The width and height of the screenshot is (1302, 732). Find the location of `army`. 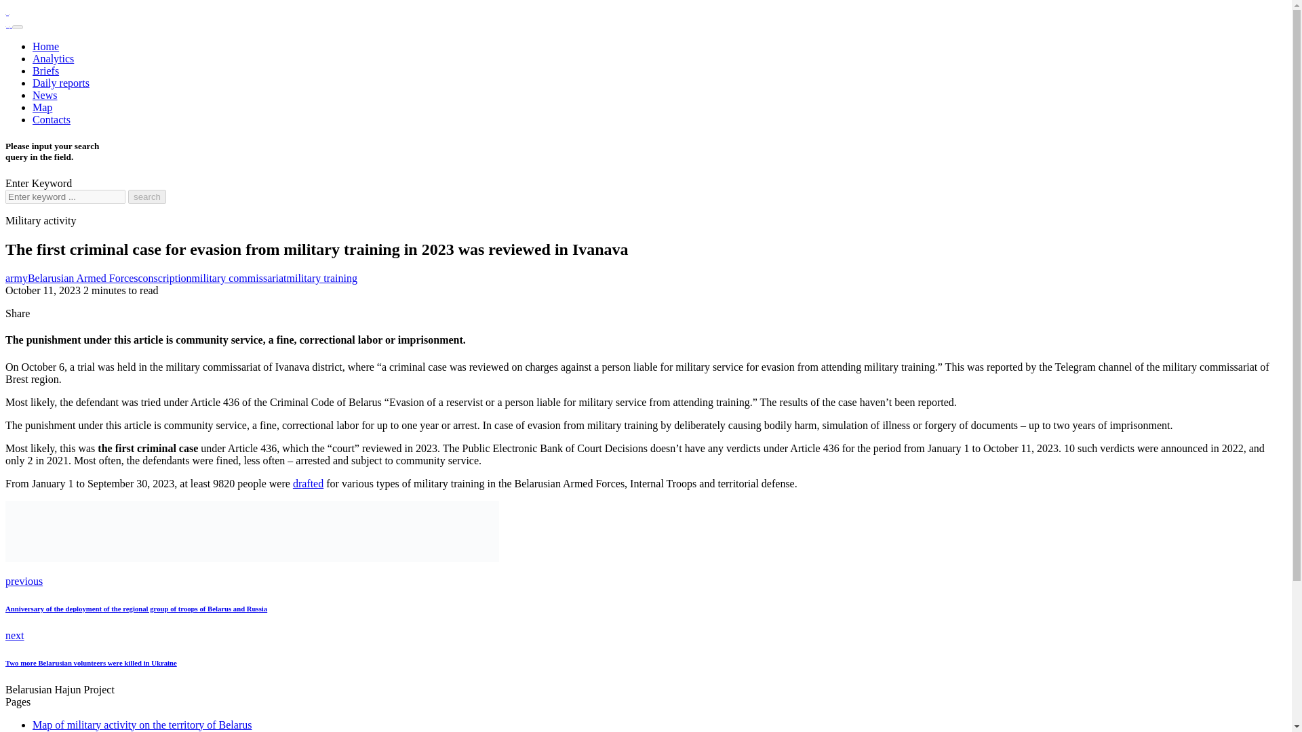

army is located at coordinates (16, 278).